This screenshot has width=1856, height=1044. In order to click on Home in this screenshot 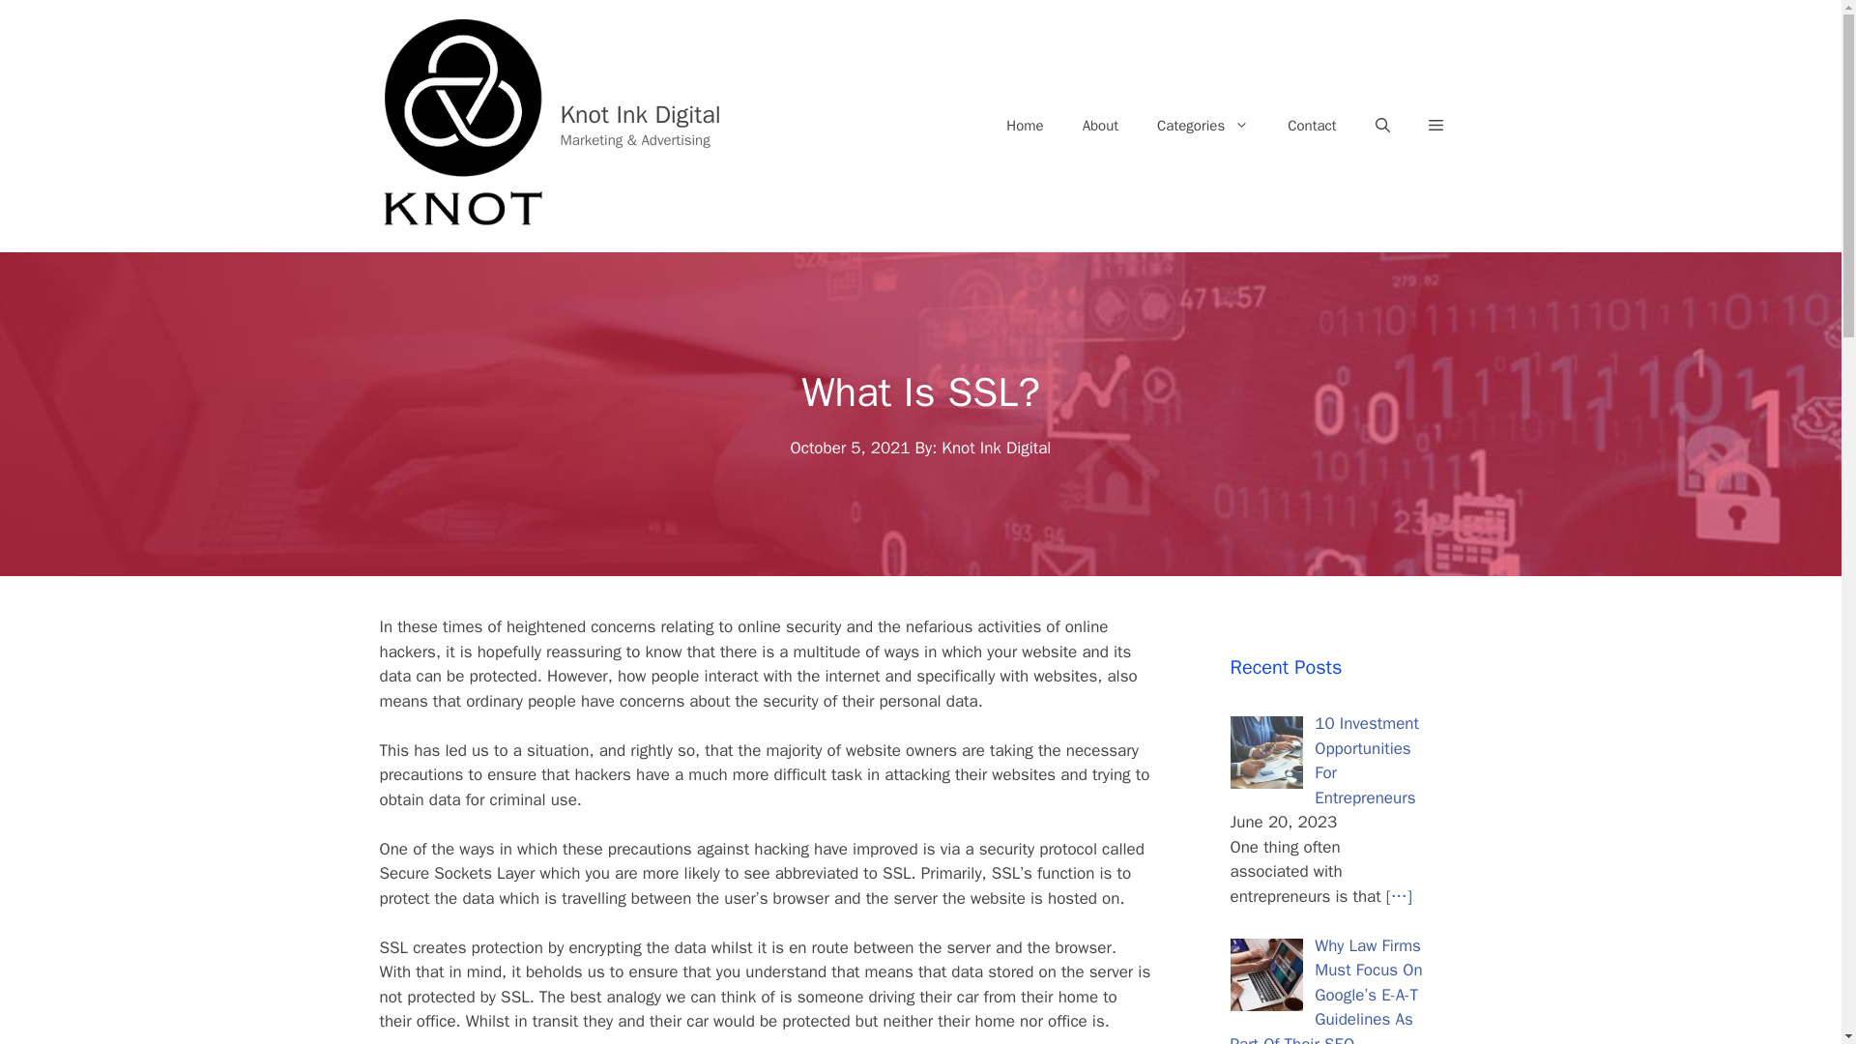, I will do `click(1025, 126)`.